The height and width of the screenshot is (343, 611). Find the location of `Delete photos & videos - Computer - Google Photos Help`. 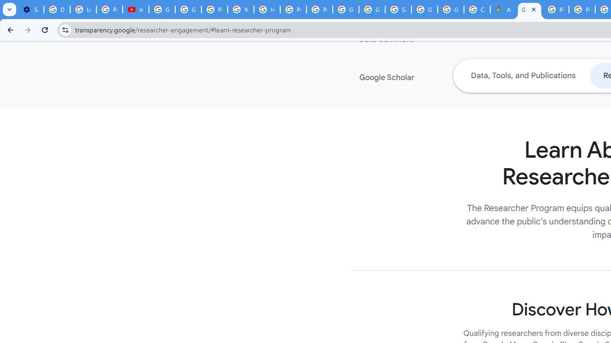

Delete photos & videos - Computer - Google Photos Help is located at coordinates (57, 10).